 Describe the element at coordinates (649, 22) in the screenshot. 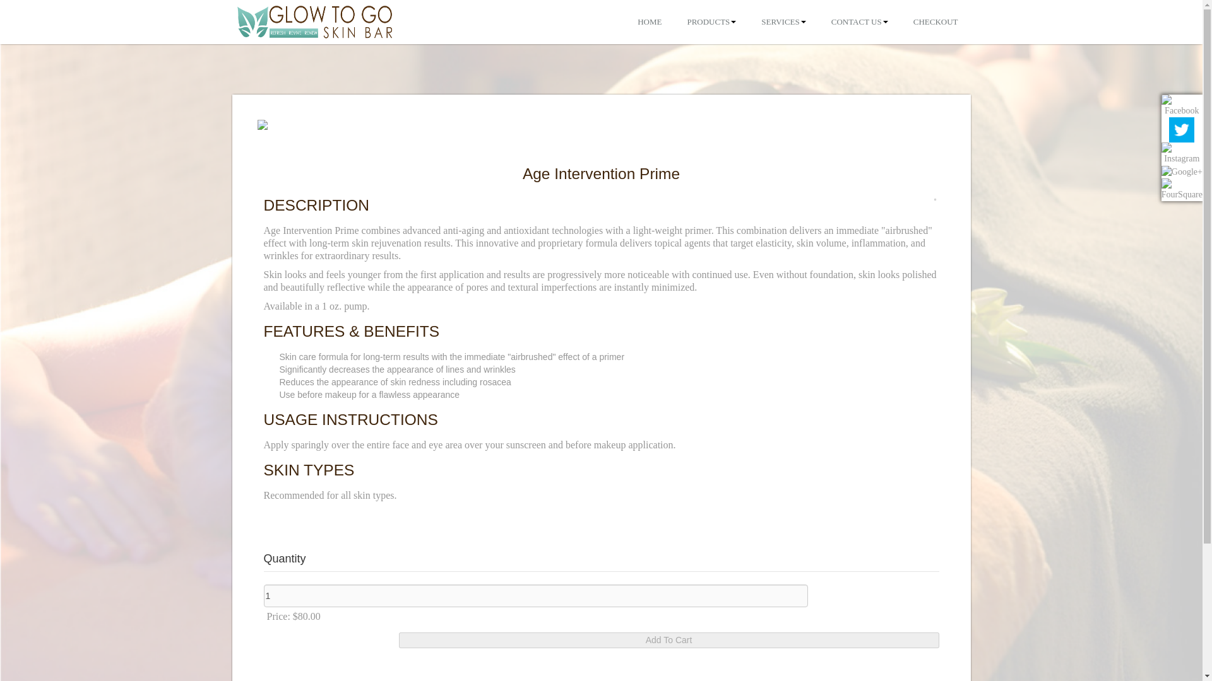

I see `HOME` at that location.